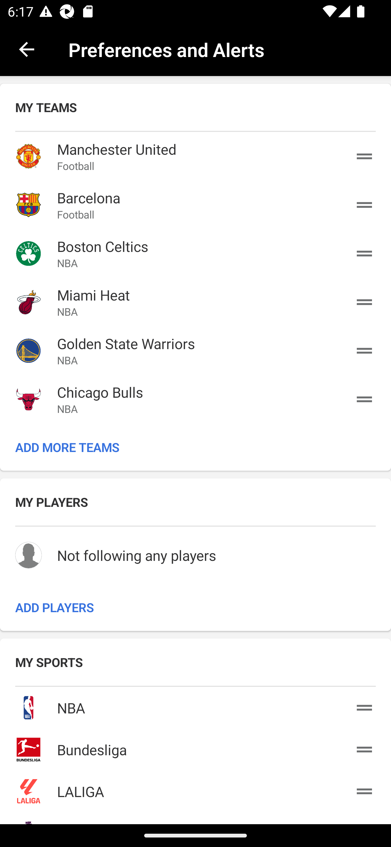 This screenshot has height=847, width=391. What do you see at coordinates (195, 302) in the screenshot?
I see `Miami Heat Miami Heat Miami Heat NBA NBA` at bounding box center [195, 302].